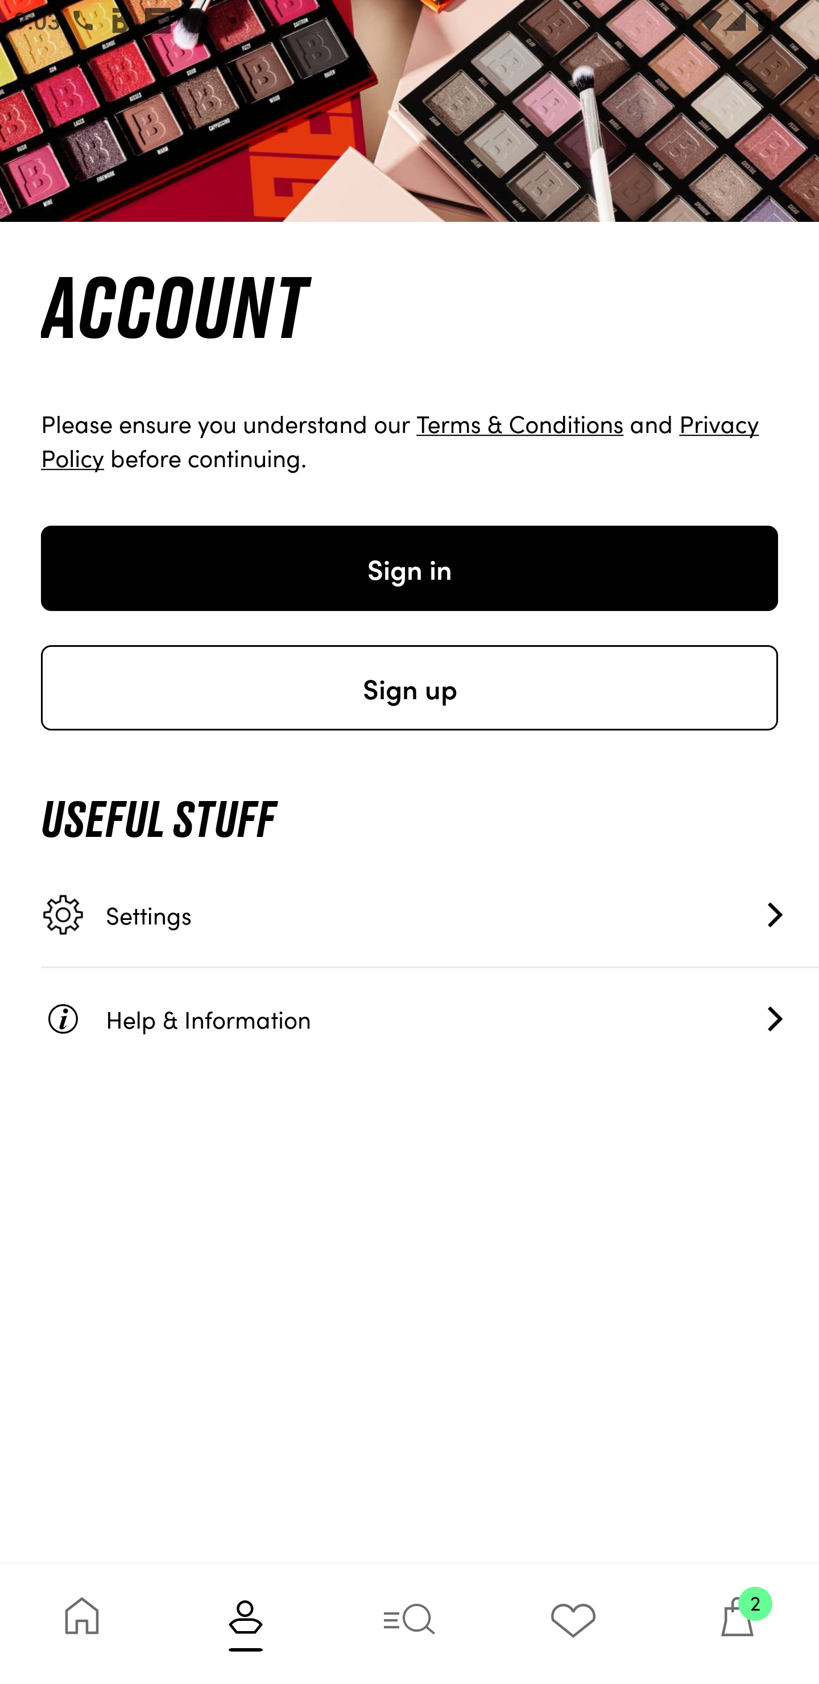 The width and height of the screenshot is (819, 1684). What do you see at coordinates (430, 915) in the screenshot?
I see `Settings` at bounding box center [430, 915].